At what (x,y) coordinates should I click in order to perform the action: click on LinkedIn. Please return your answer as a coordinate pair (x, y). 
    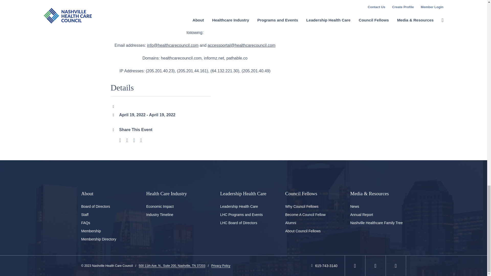
    Looking at the image, I should click on (355, 266).